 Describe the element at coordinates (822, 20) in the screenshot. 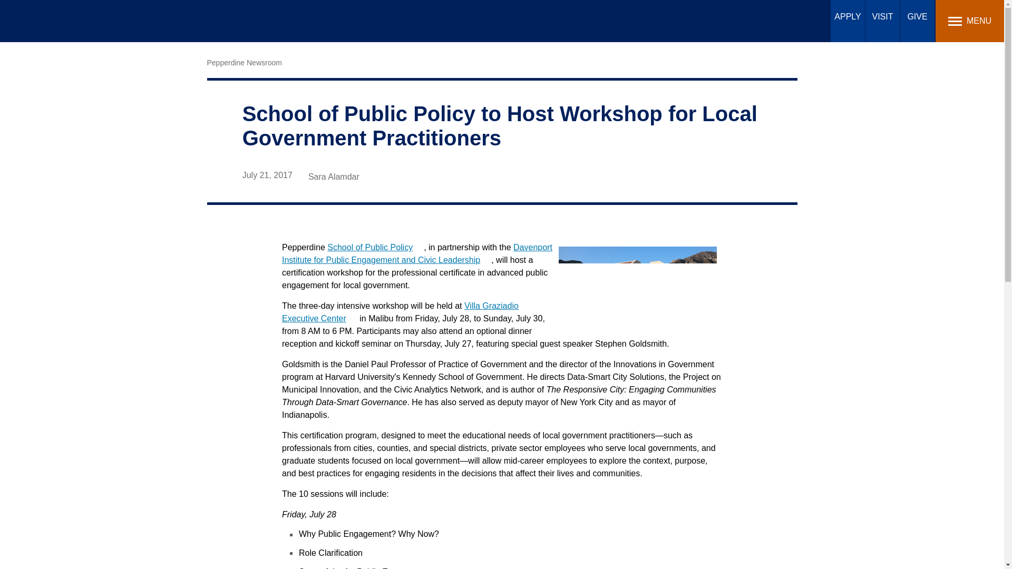

I see `open search` at that location.